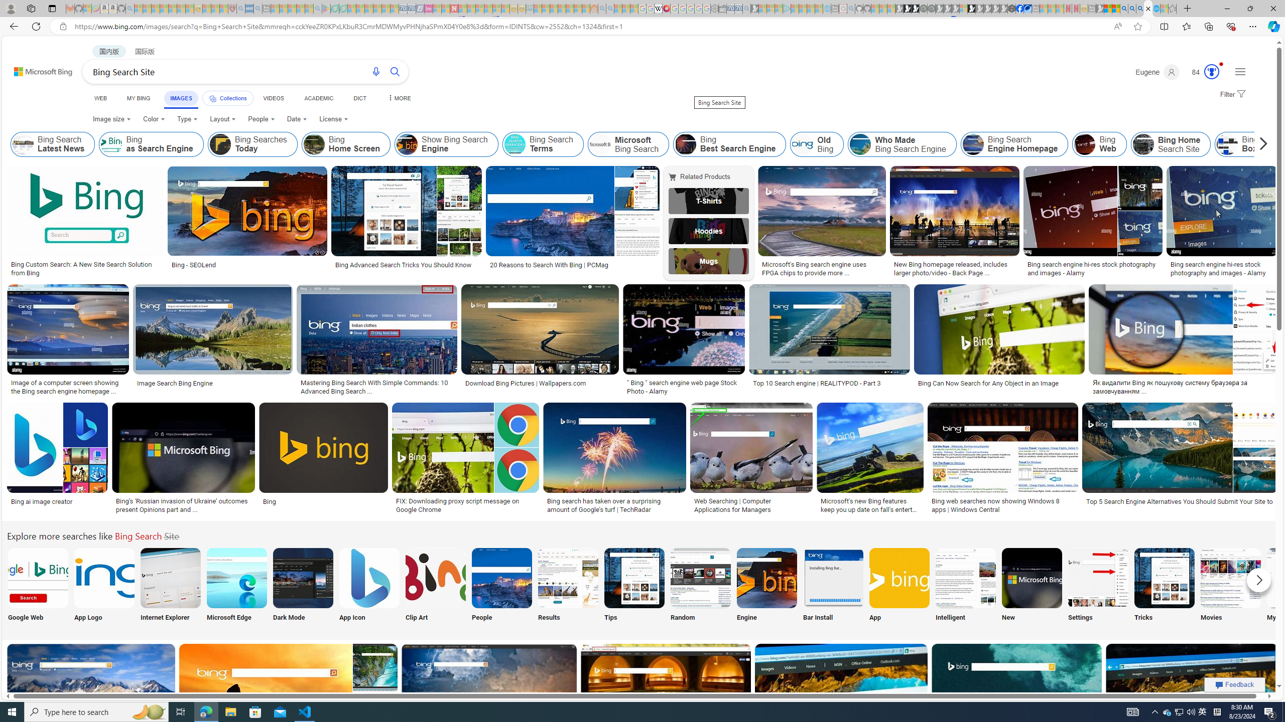 This screenshot has height=722, width=1285. What do you see at coordinates (659, 9) in the screenshot?
I see `Target page - Wikipedia` at bounding box center [659, 9].